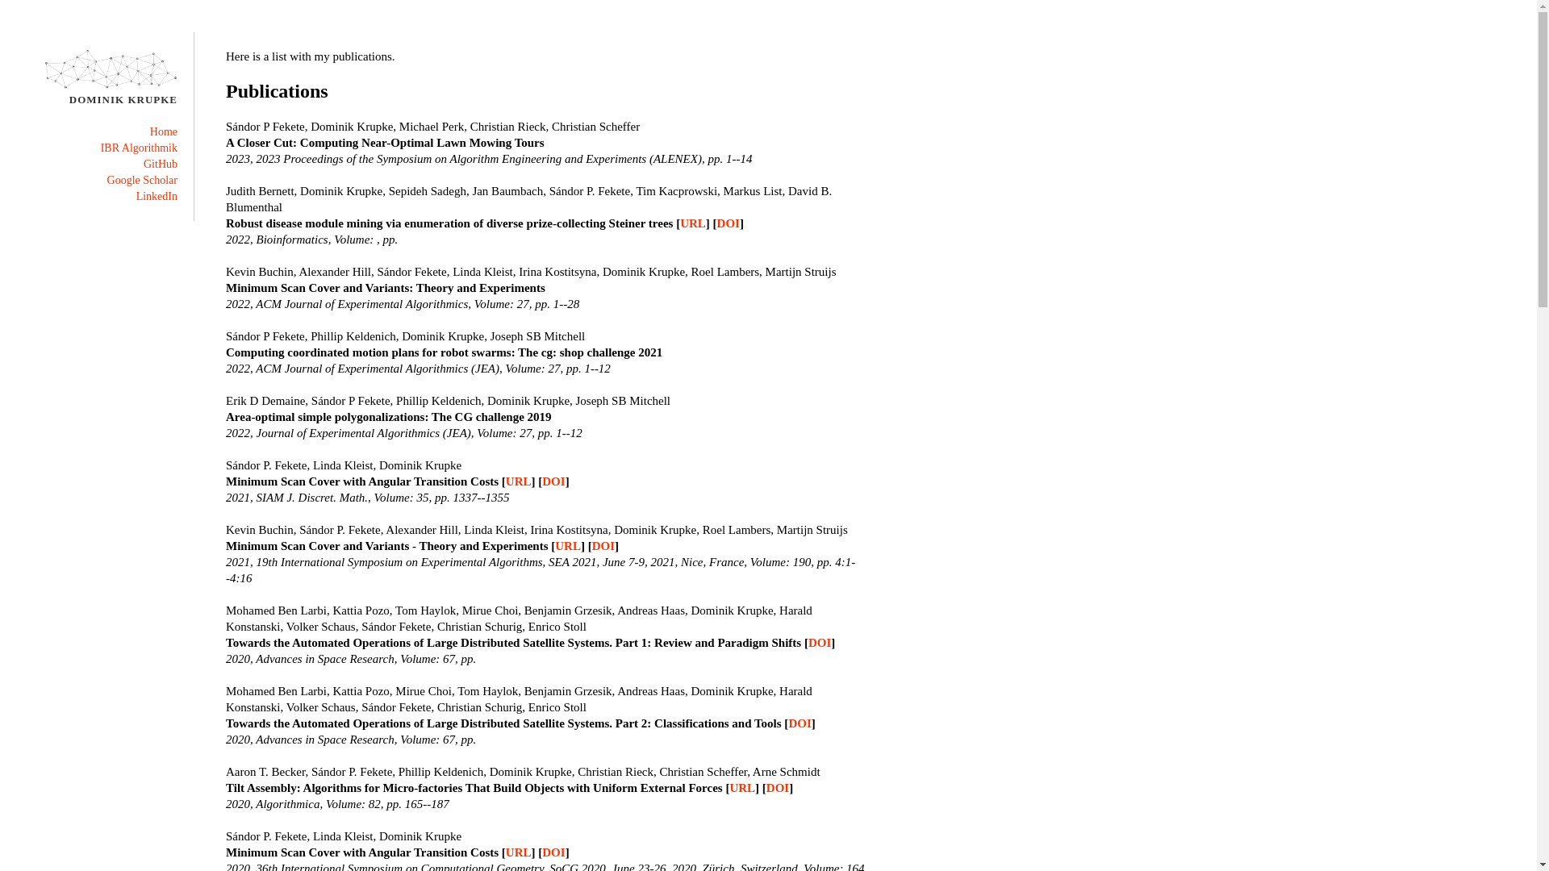 This screenshot has width=1549, height=871. What do you see at coordinates (161, 165) in the screenshot?
I see `GitHub` at bounding box center [161, 165].